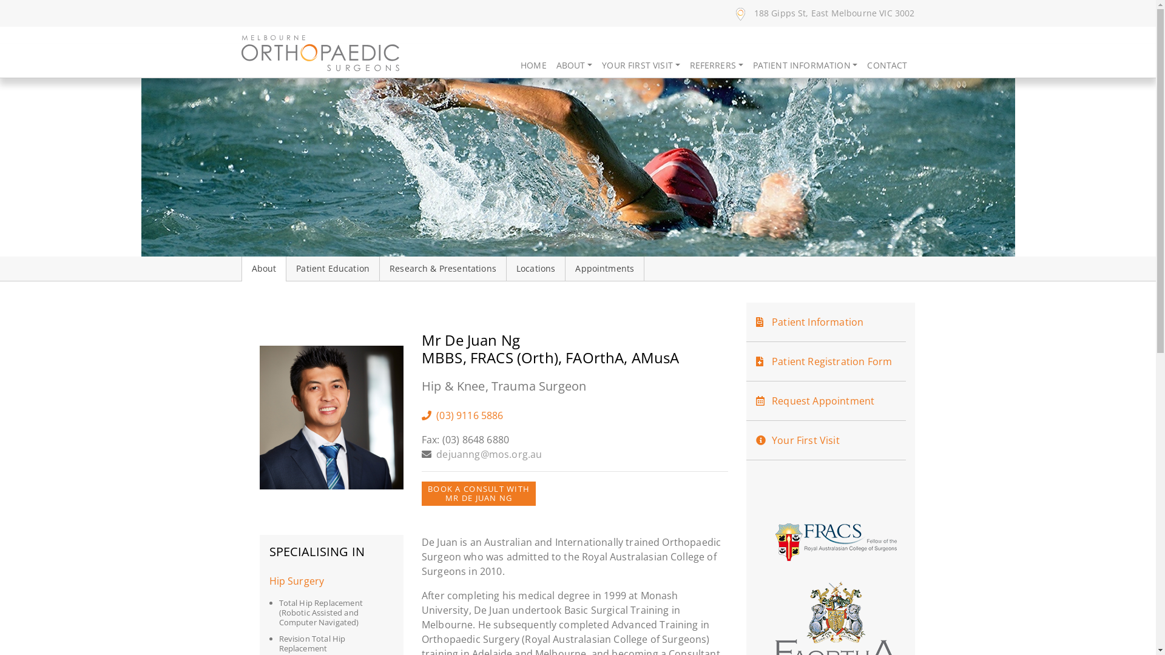 The height and width of the screenshot is (655, 1165). Describe the element at coordinates (333, 269) in the screenshot. I see `Patient Education` at that location.